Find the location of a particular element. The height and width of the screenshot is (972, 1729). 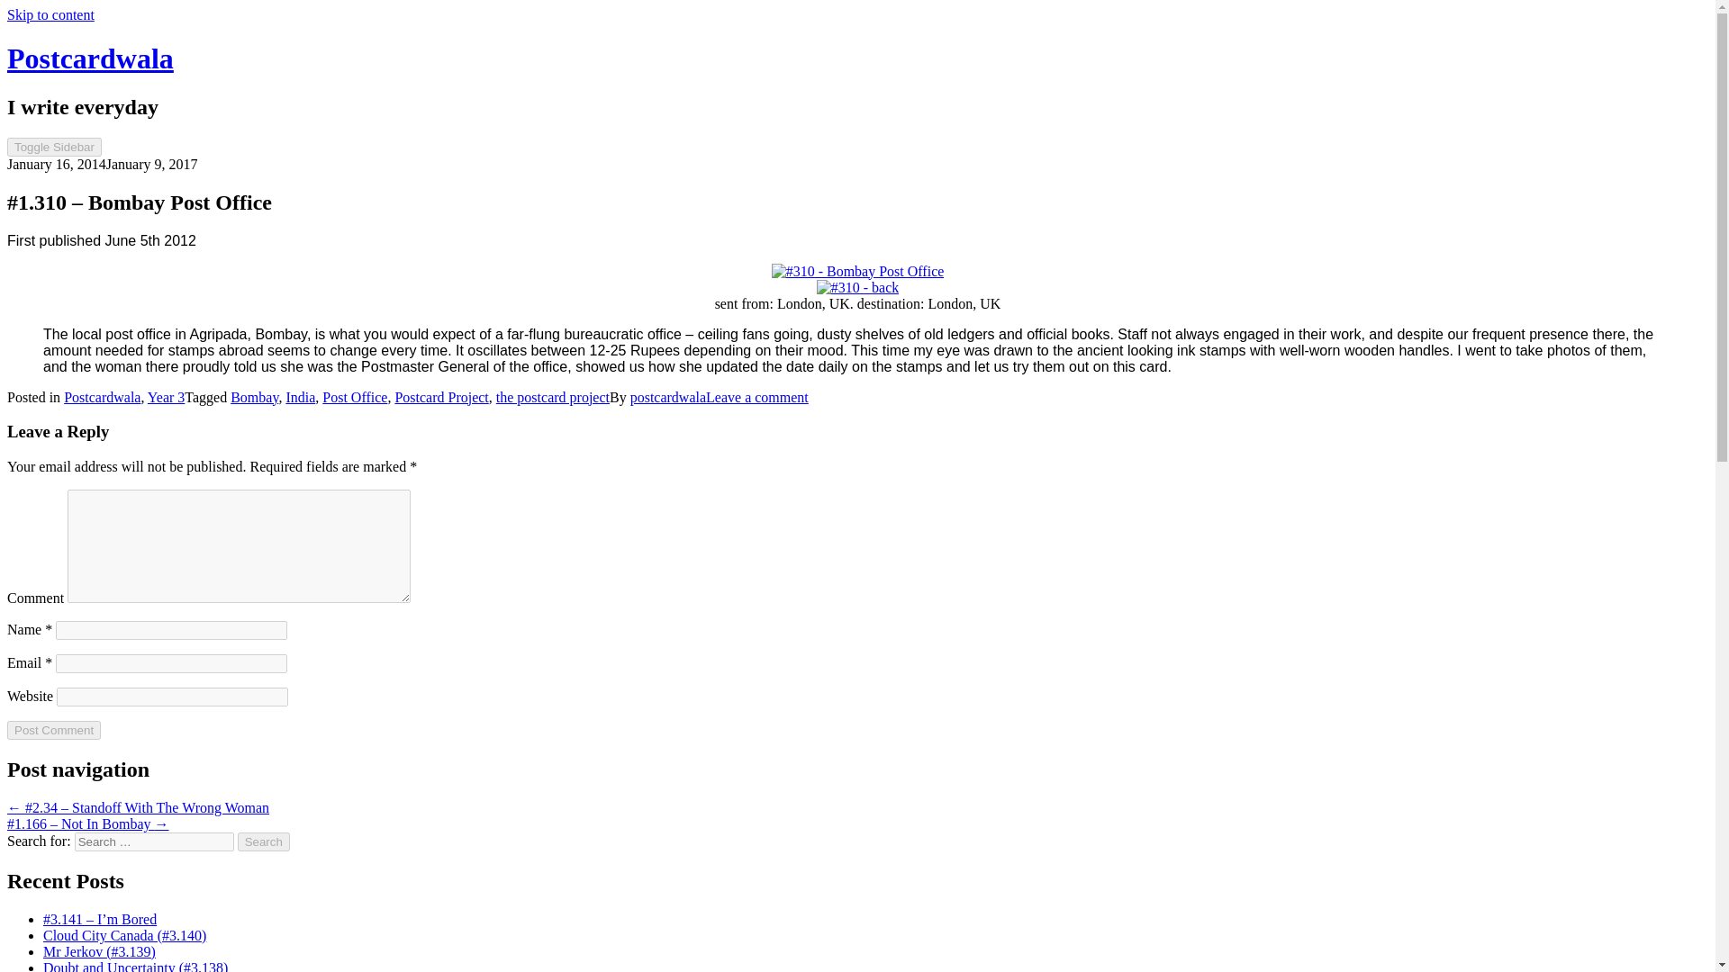

Postcardwala is located at coordinates (102, 398).